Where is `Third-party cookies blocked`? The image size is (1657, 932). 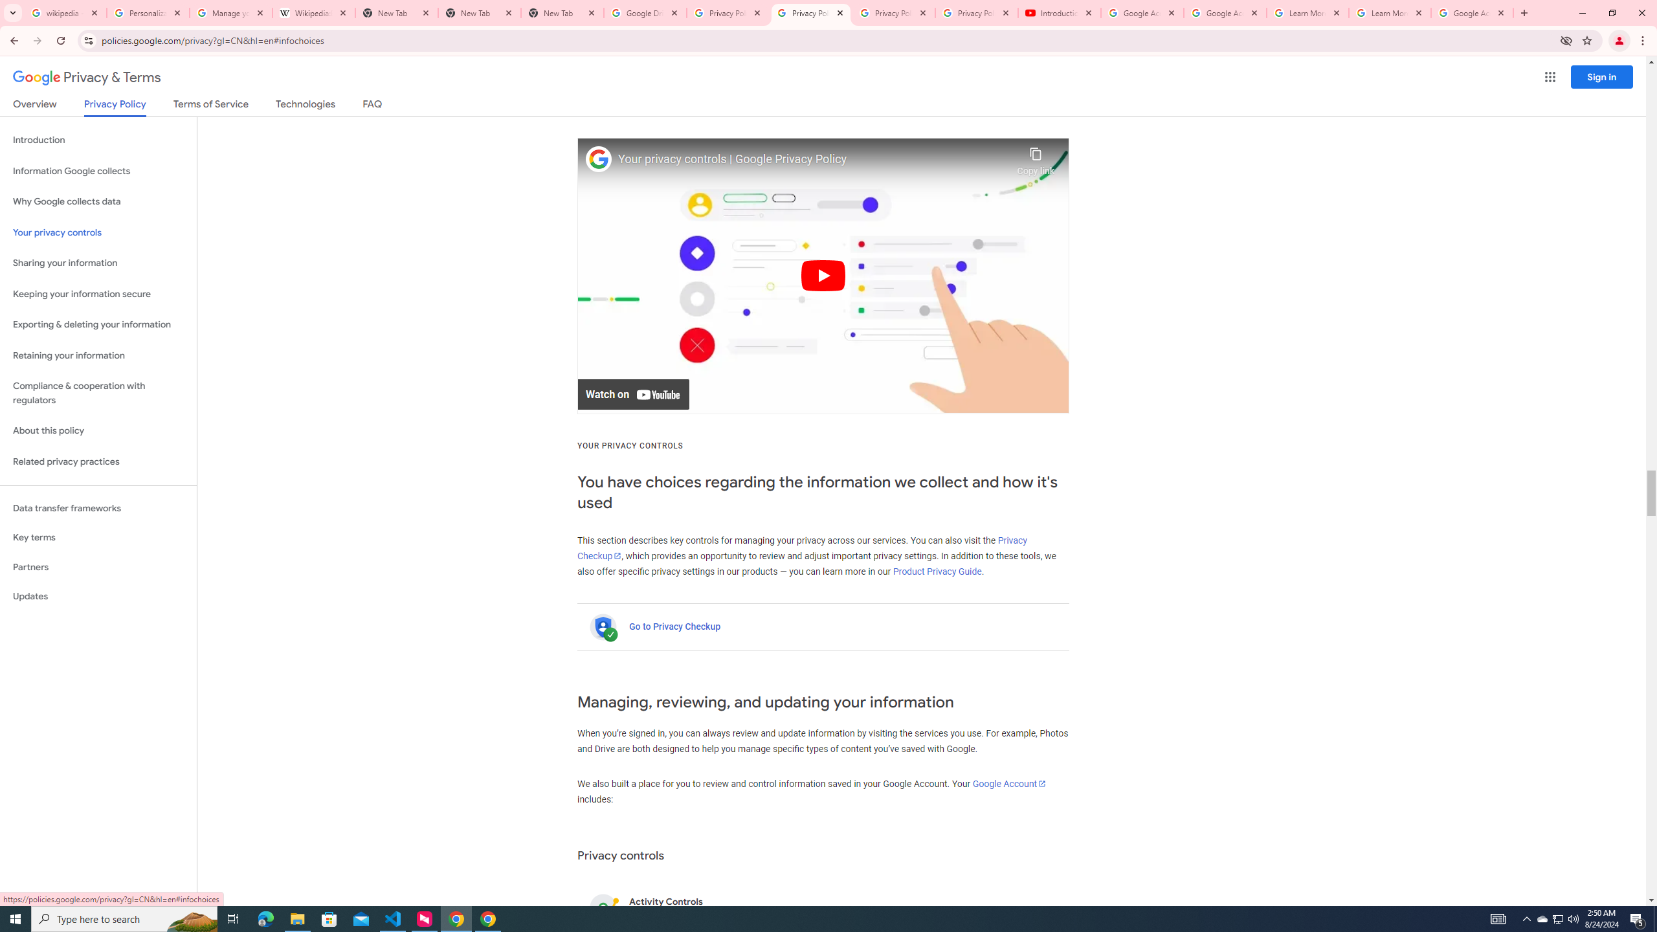 Third-party cookies blocked is located at coordinates (1566, 40).